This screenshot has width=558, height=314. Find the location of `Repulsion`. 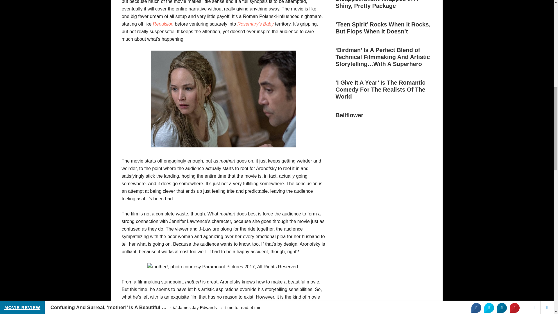

Repulsion is located at coordinates (163, 24).